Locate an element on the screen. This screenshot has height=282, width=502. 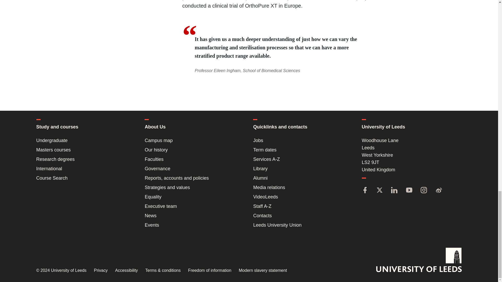
Go to Freedom of information page is located at coordinates (209, 271).